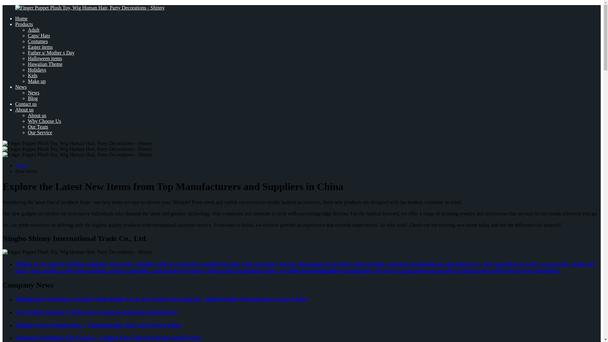 The image size is (608, 342). What do you see at coordinates (38, 41) in the screenshot?
I see `Costumes` at bounding box center [38, 41].